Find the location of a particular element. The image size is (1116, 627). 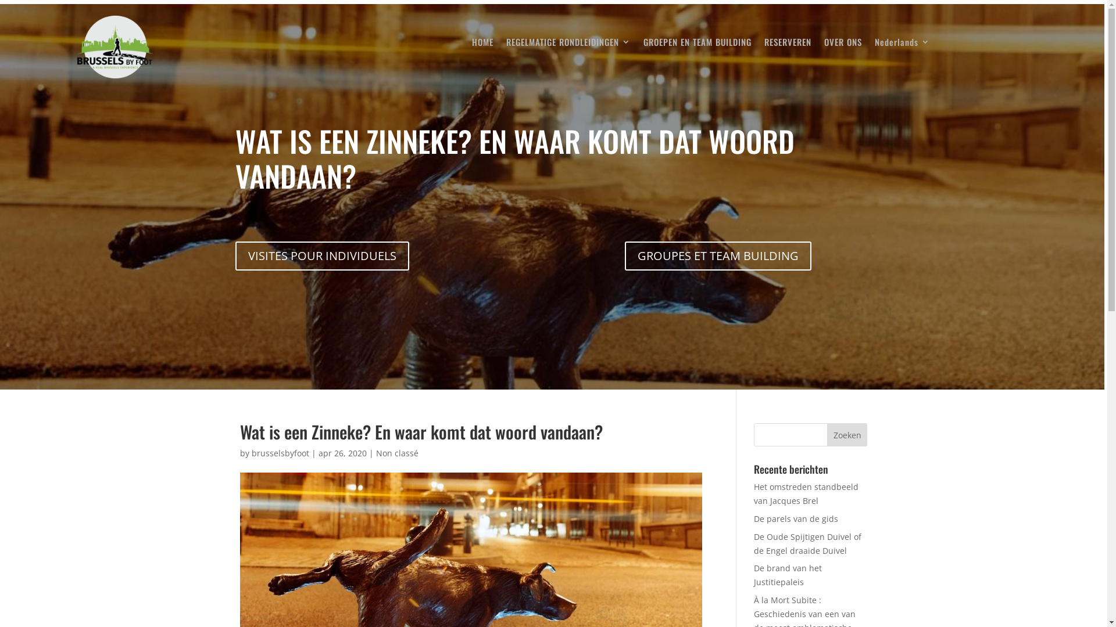

brusselsbyfoot is located at coordinates (280, 453).